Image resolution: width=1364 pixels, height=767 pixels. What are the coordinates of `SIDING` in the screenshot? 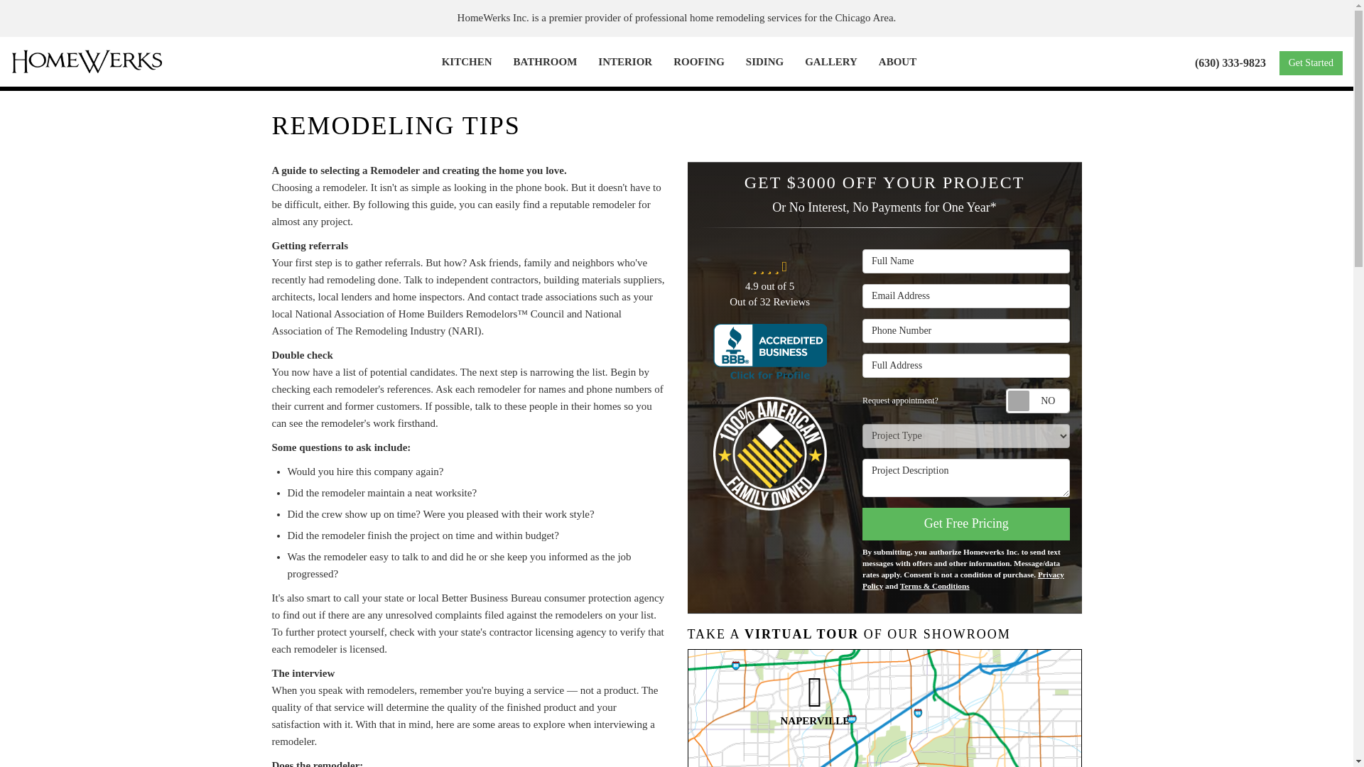 It's located at (764, 61).